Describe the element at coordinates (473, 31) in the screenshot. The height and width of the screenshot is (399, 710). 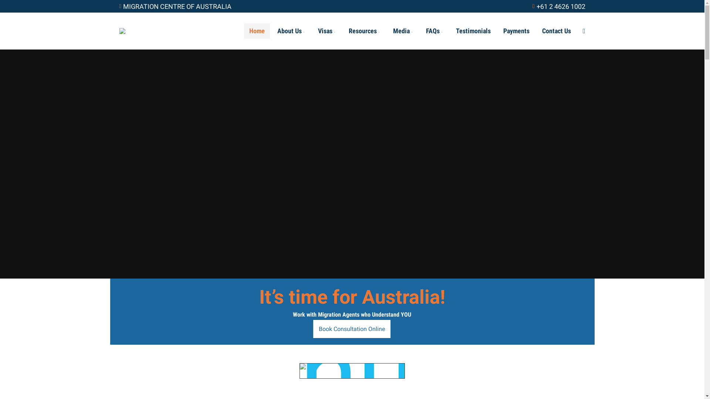
I see `Testimonials` at that location.